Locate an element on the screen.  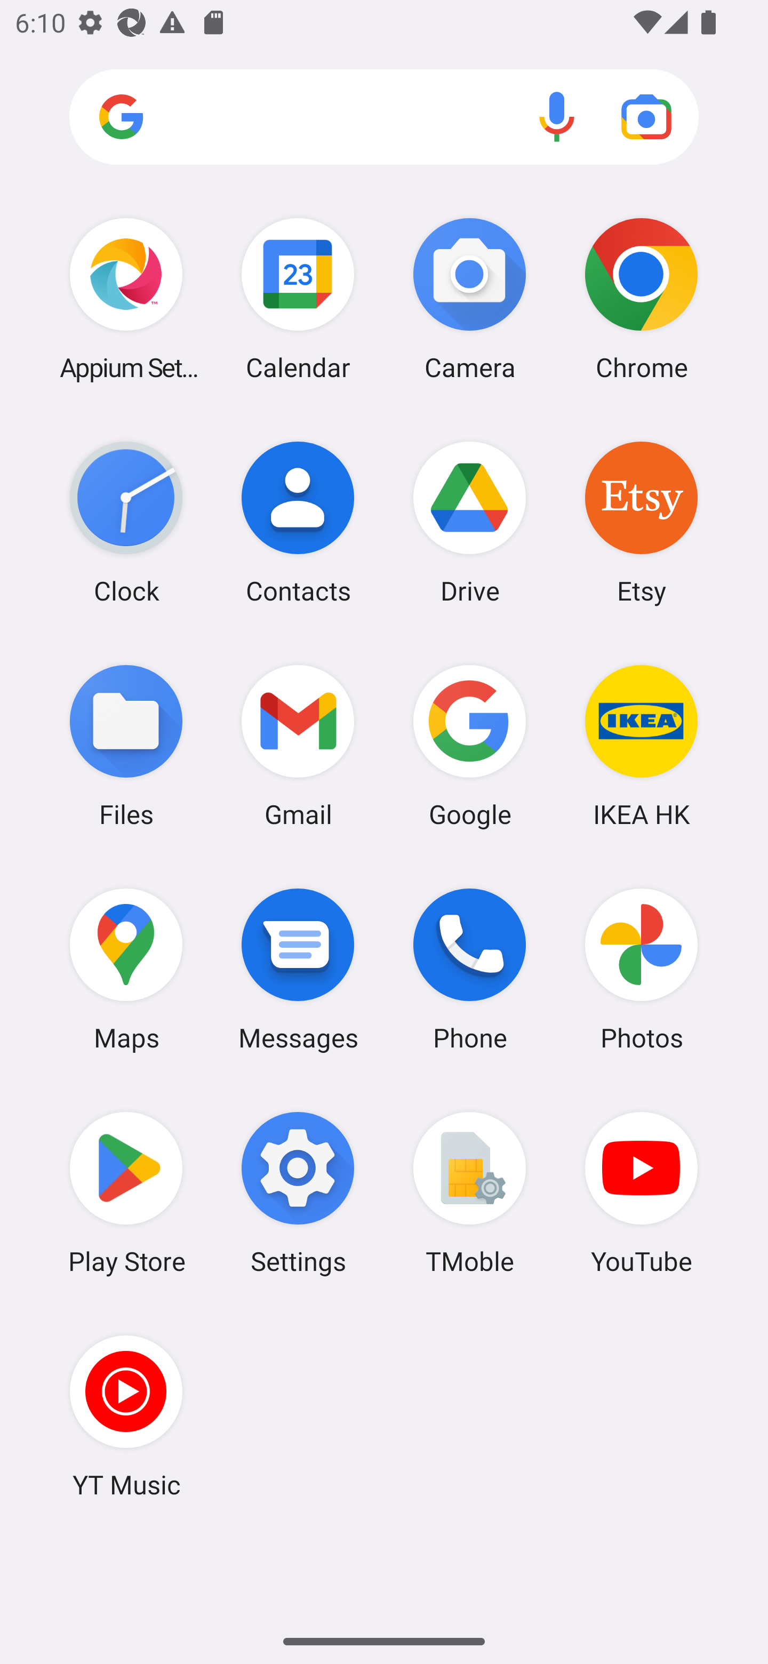
Phone is located at coordinates (470, 969).